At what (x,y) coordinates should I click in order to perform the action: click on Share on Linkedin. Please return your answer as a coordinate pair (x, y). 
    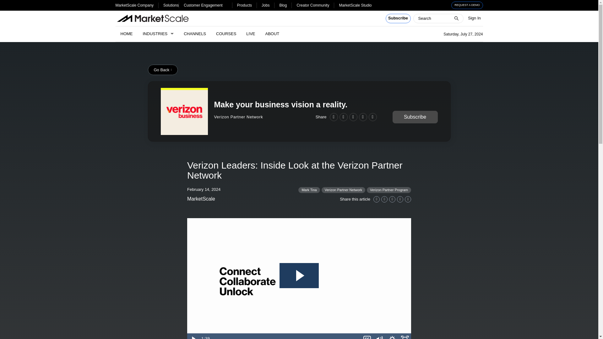
    Looking at the image, I should click on (376, 199).